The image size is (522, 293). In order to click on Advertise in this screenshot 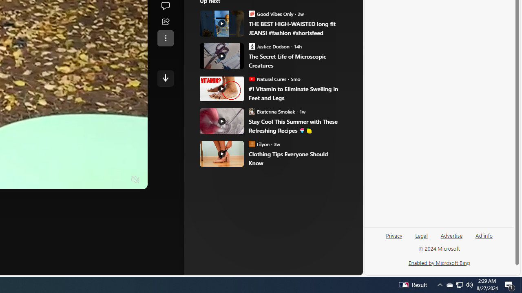, I will do `click(451, 238)`.